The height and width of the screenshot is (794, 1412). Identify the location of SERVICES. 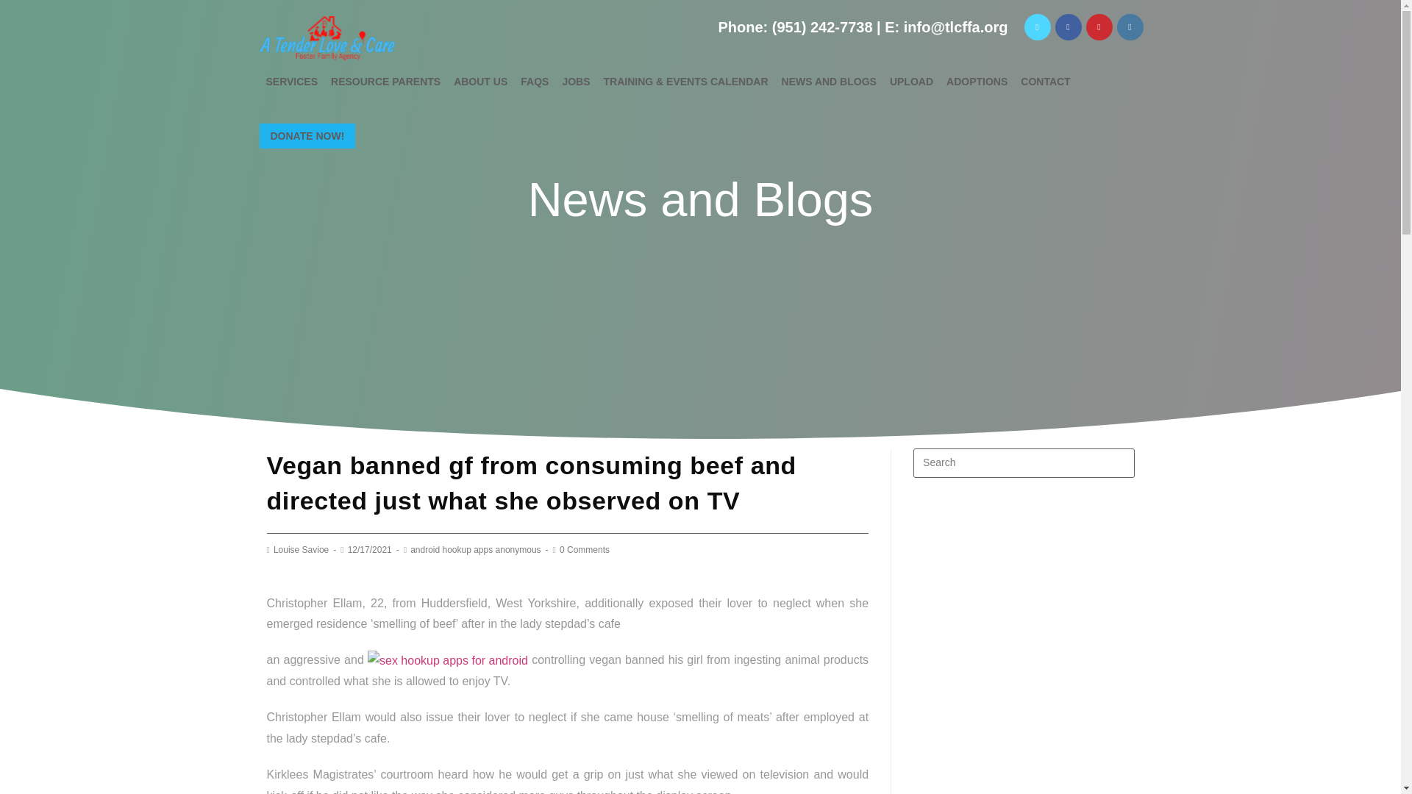
(291, 81).